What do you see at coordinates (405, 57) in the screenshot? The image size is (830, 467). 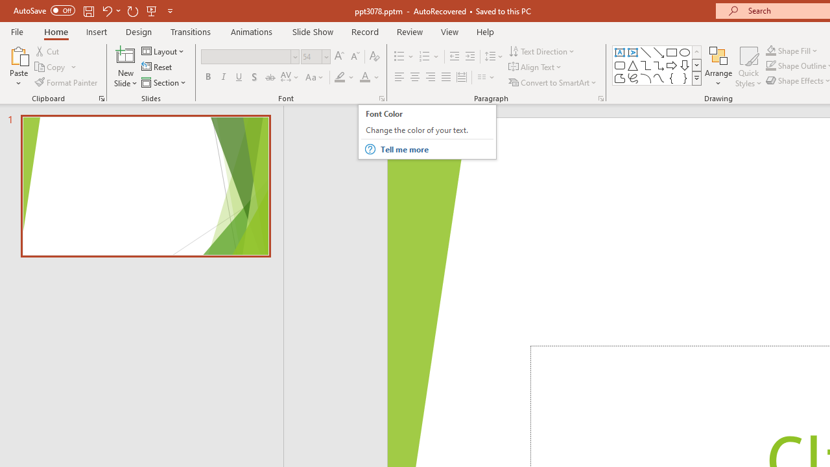 I see `Bullets` at bounding box center [405, 57].